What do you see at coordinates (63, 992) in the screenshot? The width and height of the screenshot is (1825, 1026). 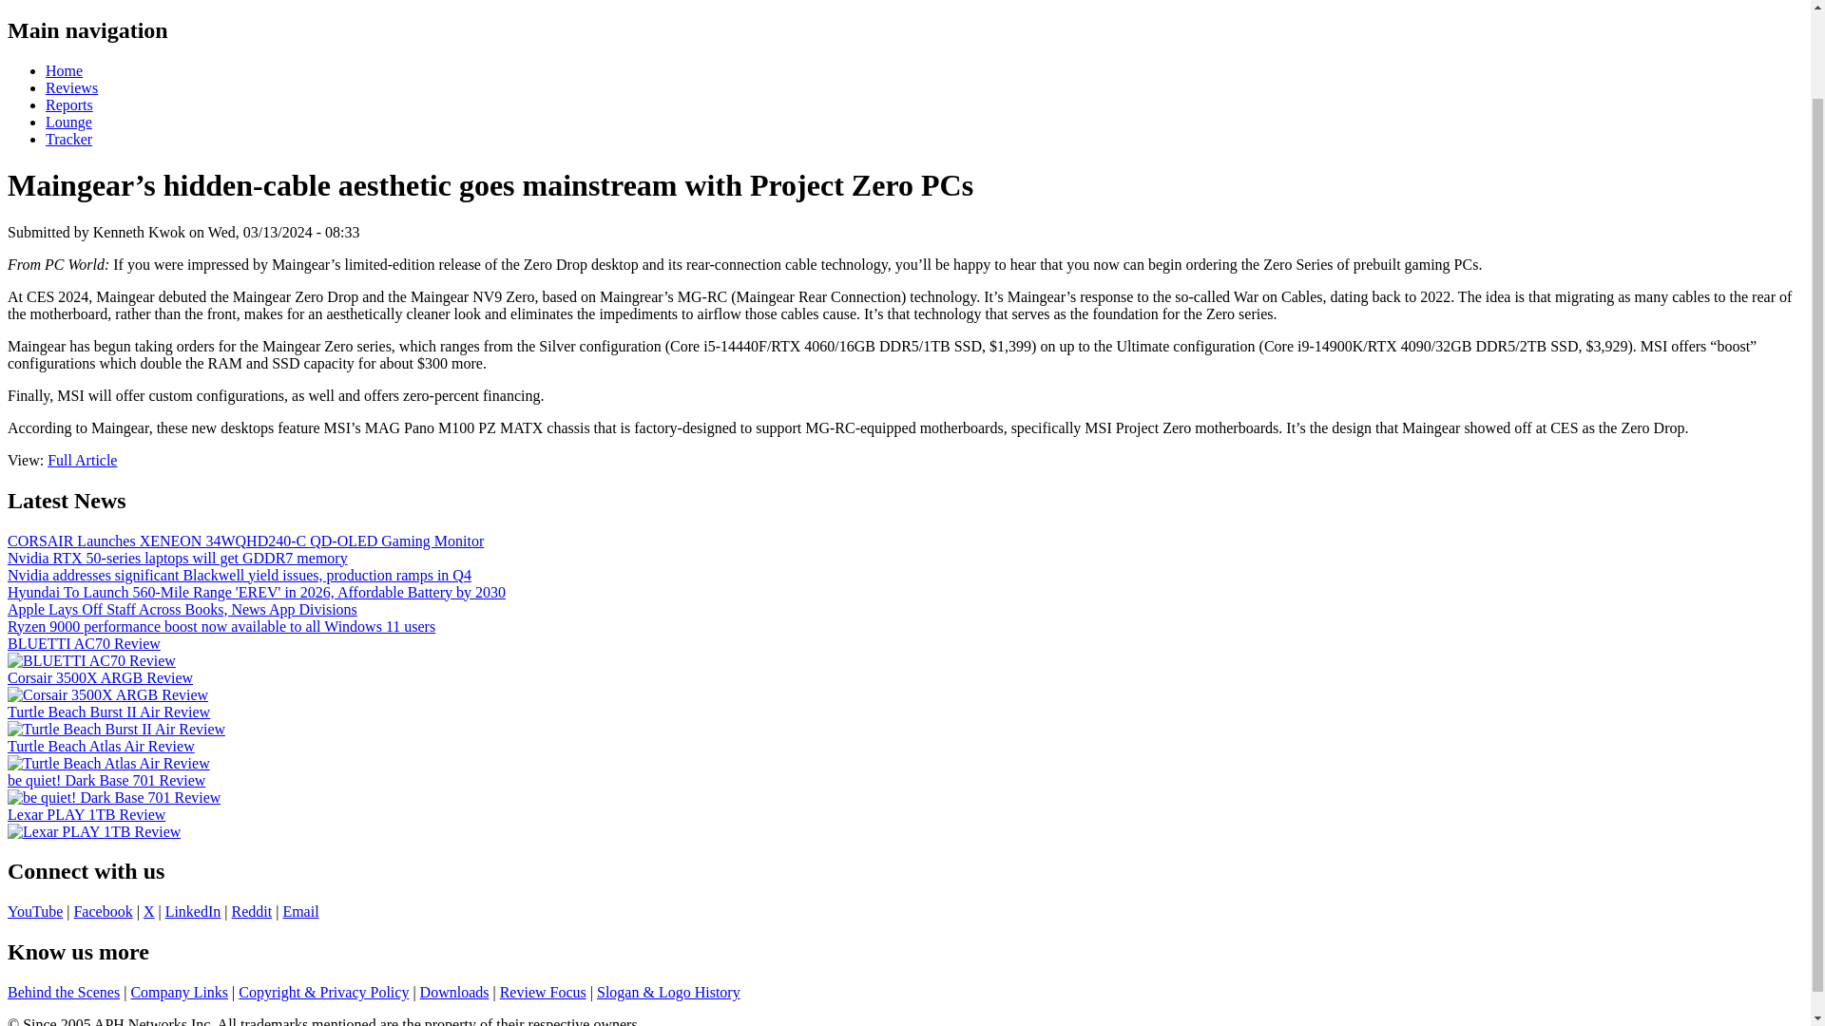 I see `Behind the Scenes` at bounding box center [63, 992].